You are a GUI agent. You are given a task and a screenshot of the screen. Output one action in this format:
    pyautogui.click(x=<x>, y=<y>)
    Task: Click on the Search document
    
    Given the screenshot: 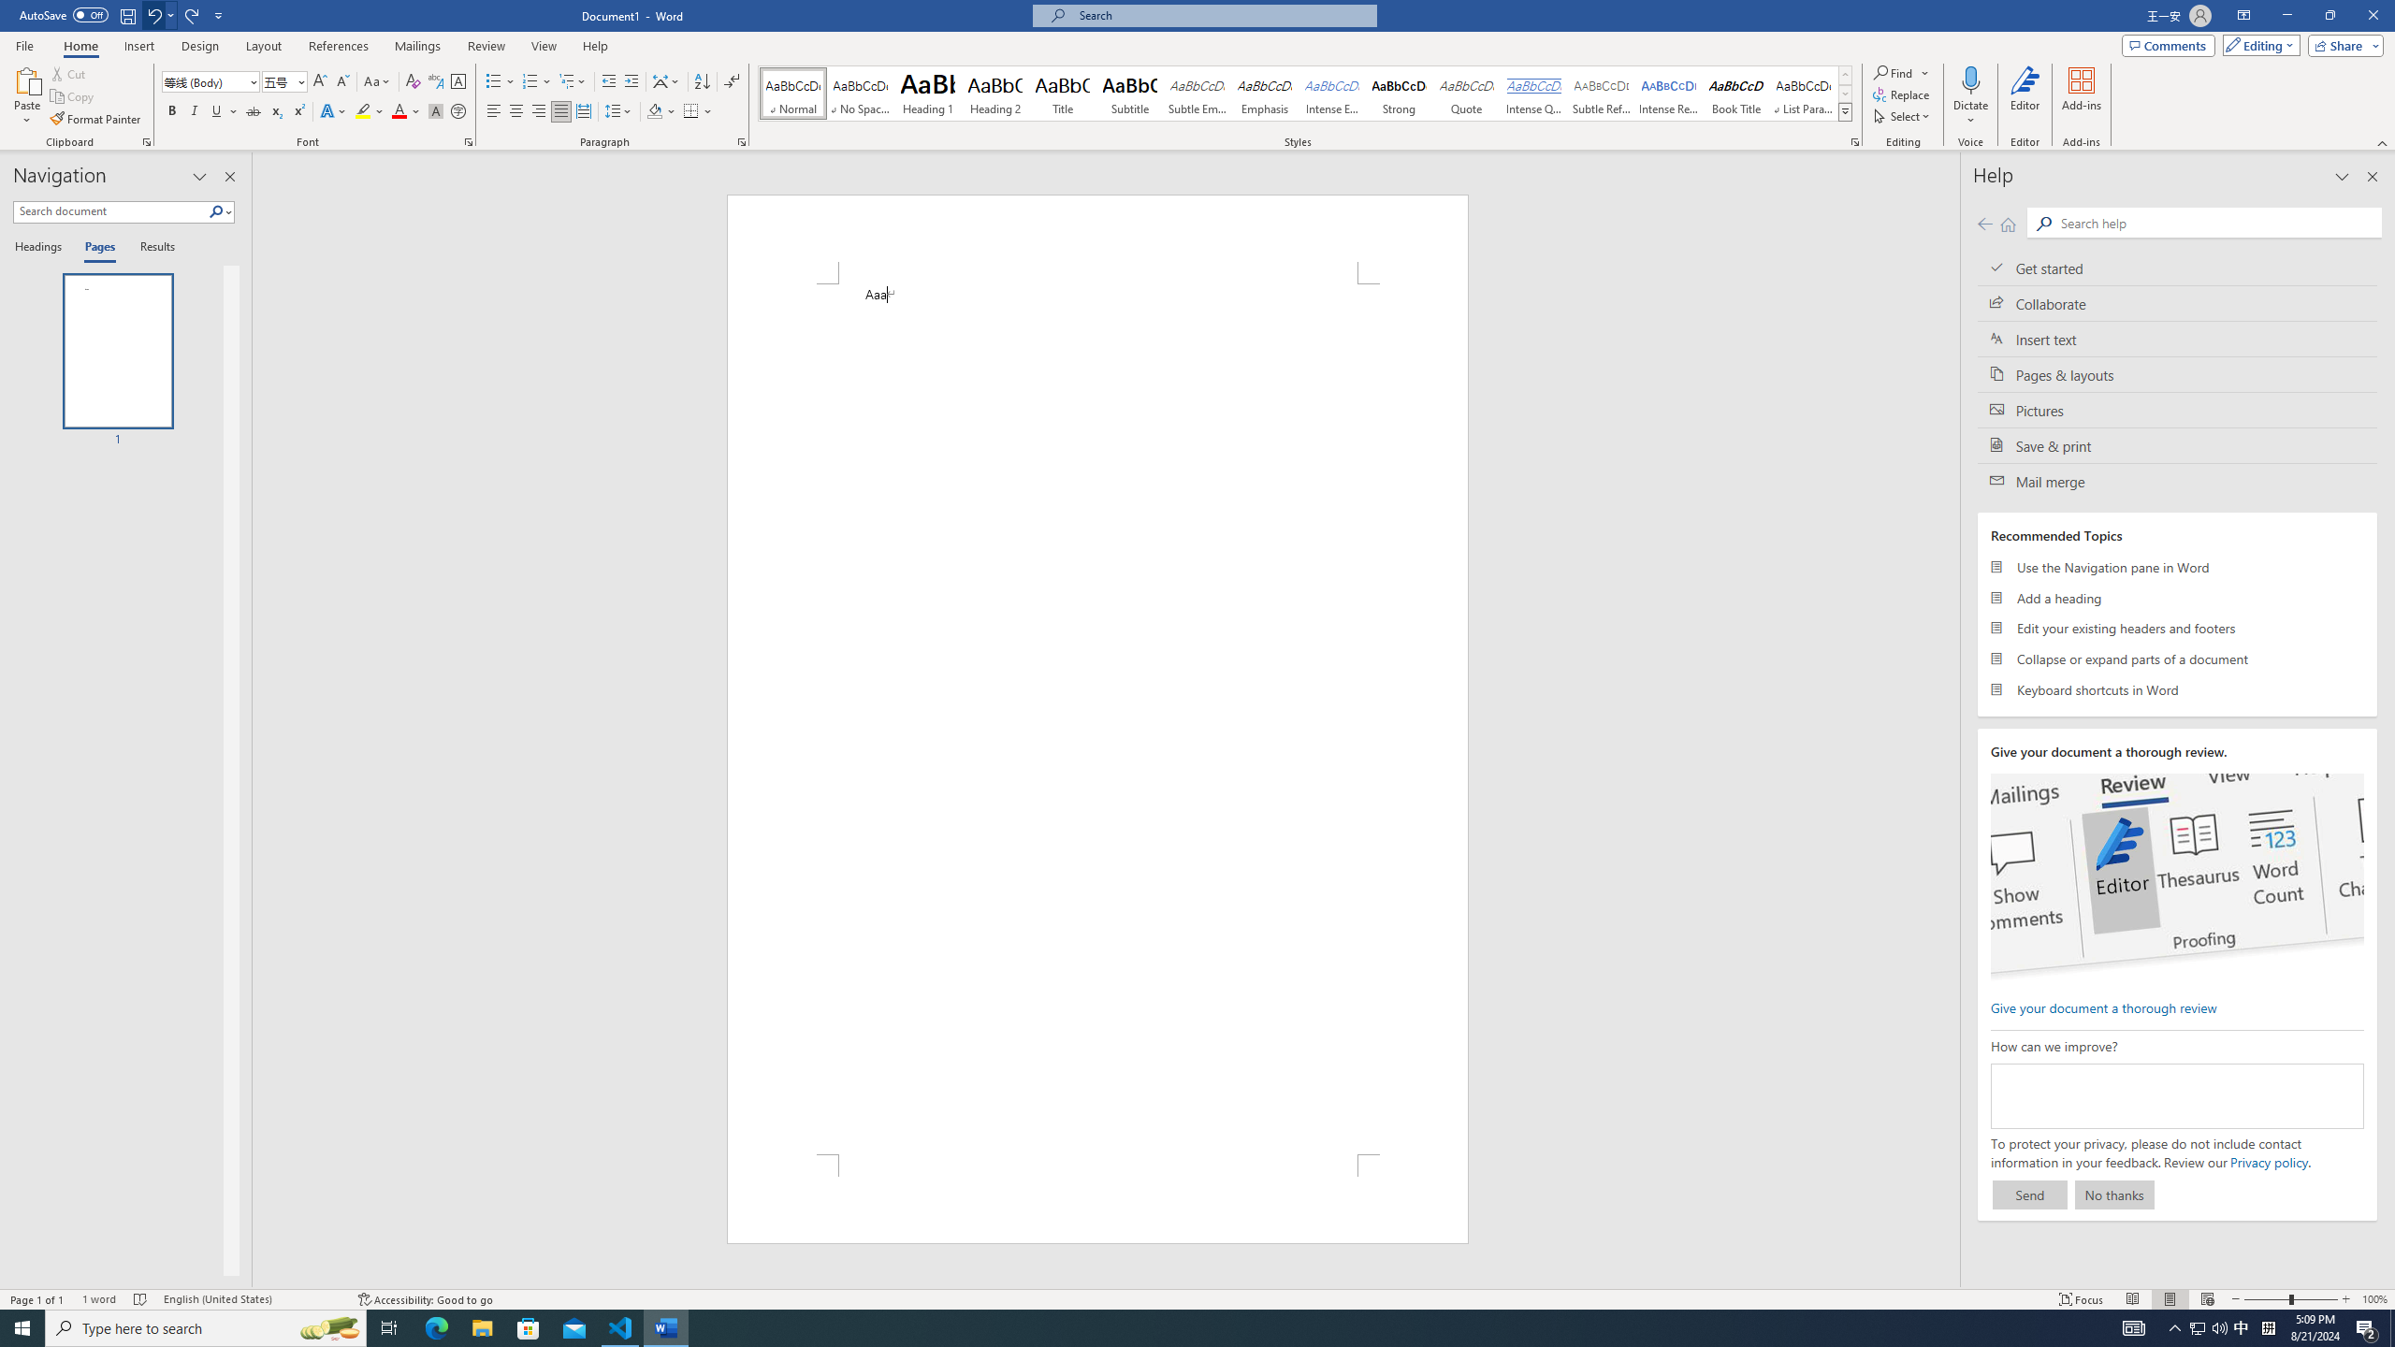 What is the action you would take?
    pyautogui.click(x=110, y=211)
    